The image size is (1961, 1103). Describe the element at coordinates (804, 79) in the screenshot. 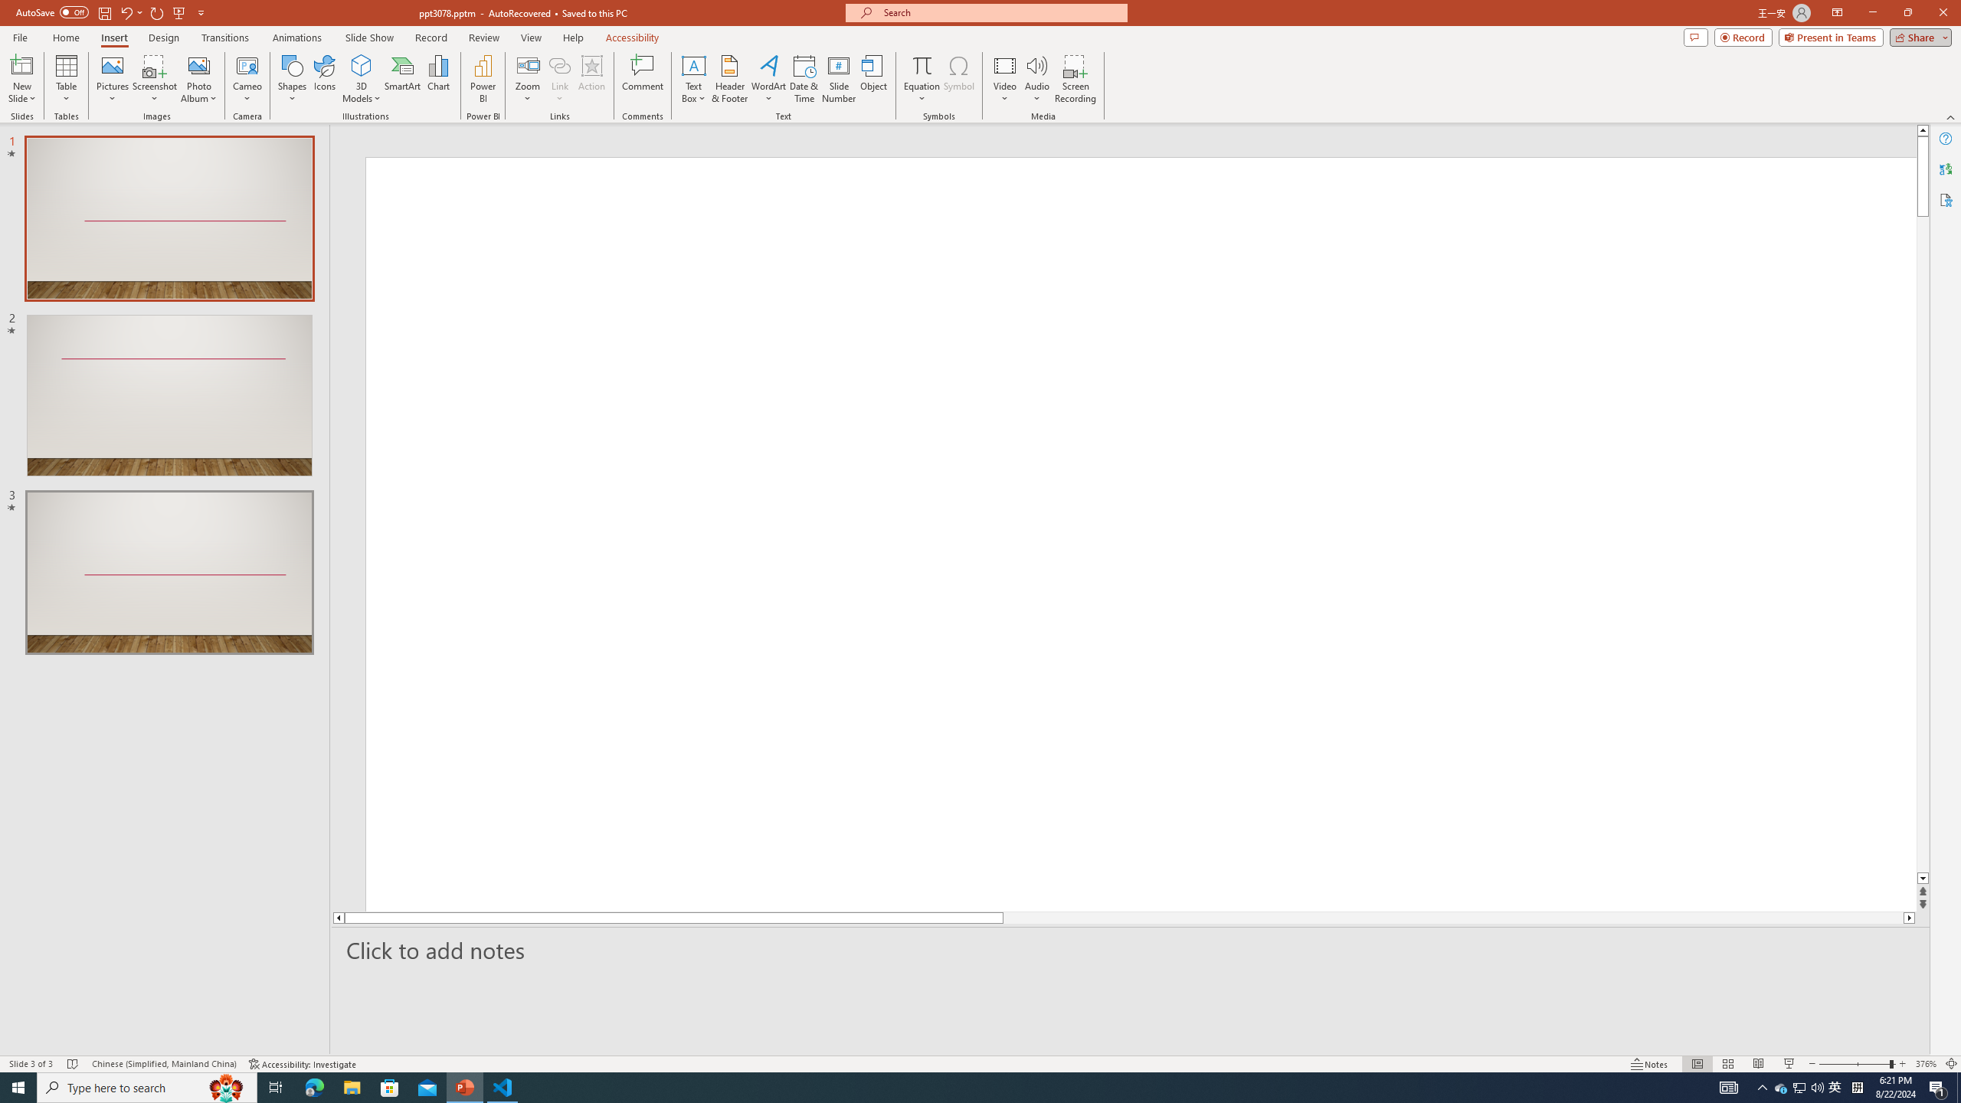

I see `Date & Time...` at that location.